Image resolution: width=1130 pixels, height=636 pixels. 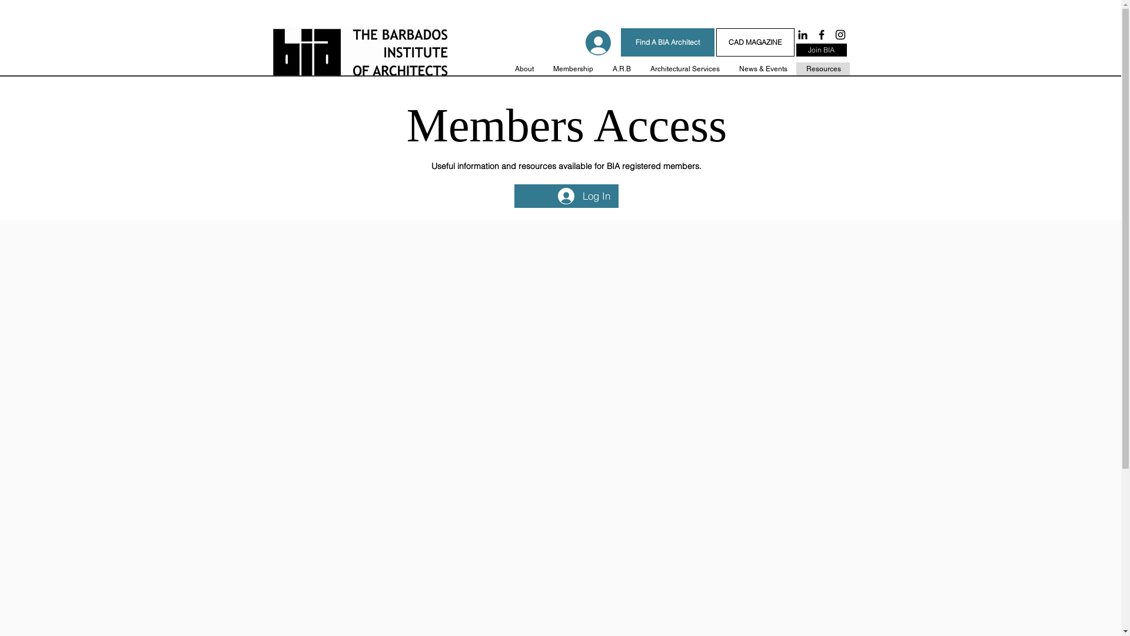 What do you see at coordinates (755, 42) in the screenshot?
I see `CAD MAGAZINE` at bounding box center [755, 42].